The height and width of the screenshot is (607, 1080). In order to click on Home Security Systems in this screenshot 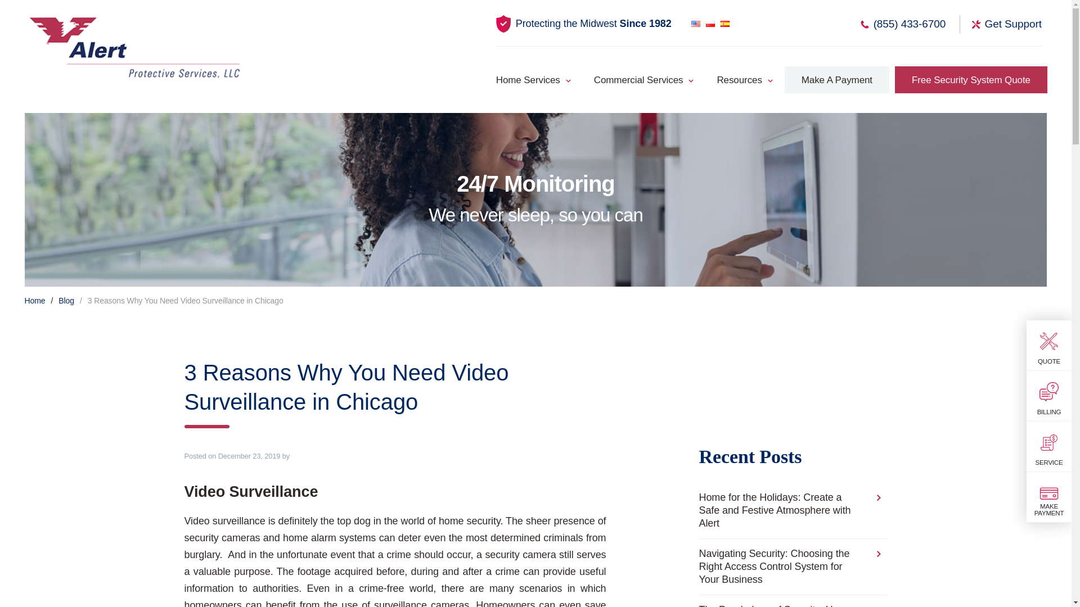, I will do `click(536, 82)`.